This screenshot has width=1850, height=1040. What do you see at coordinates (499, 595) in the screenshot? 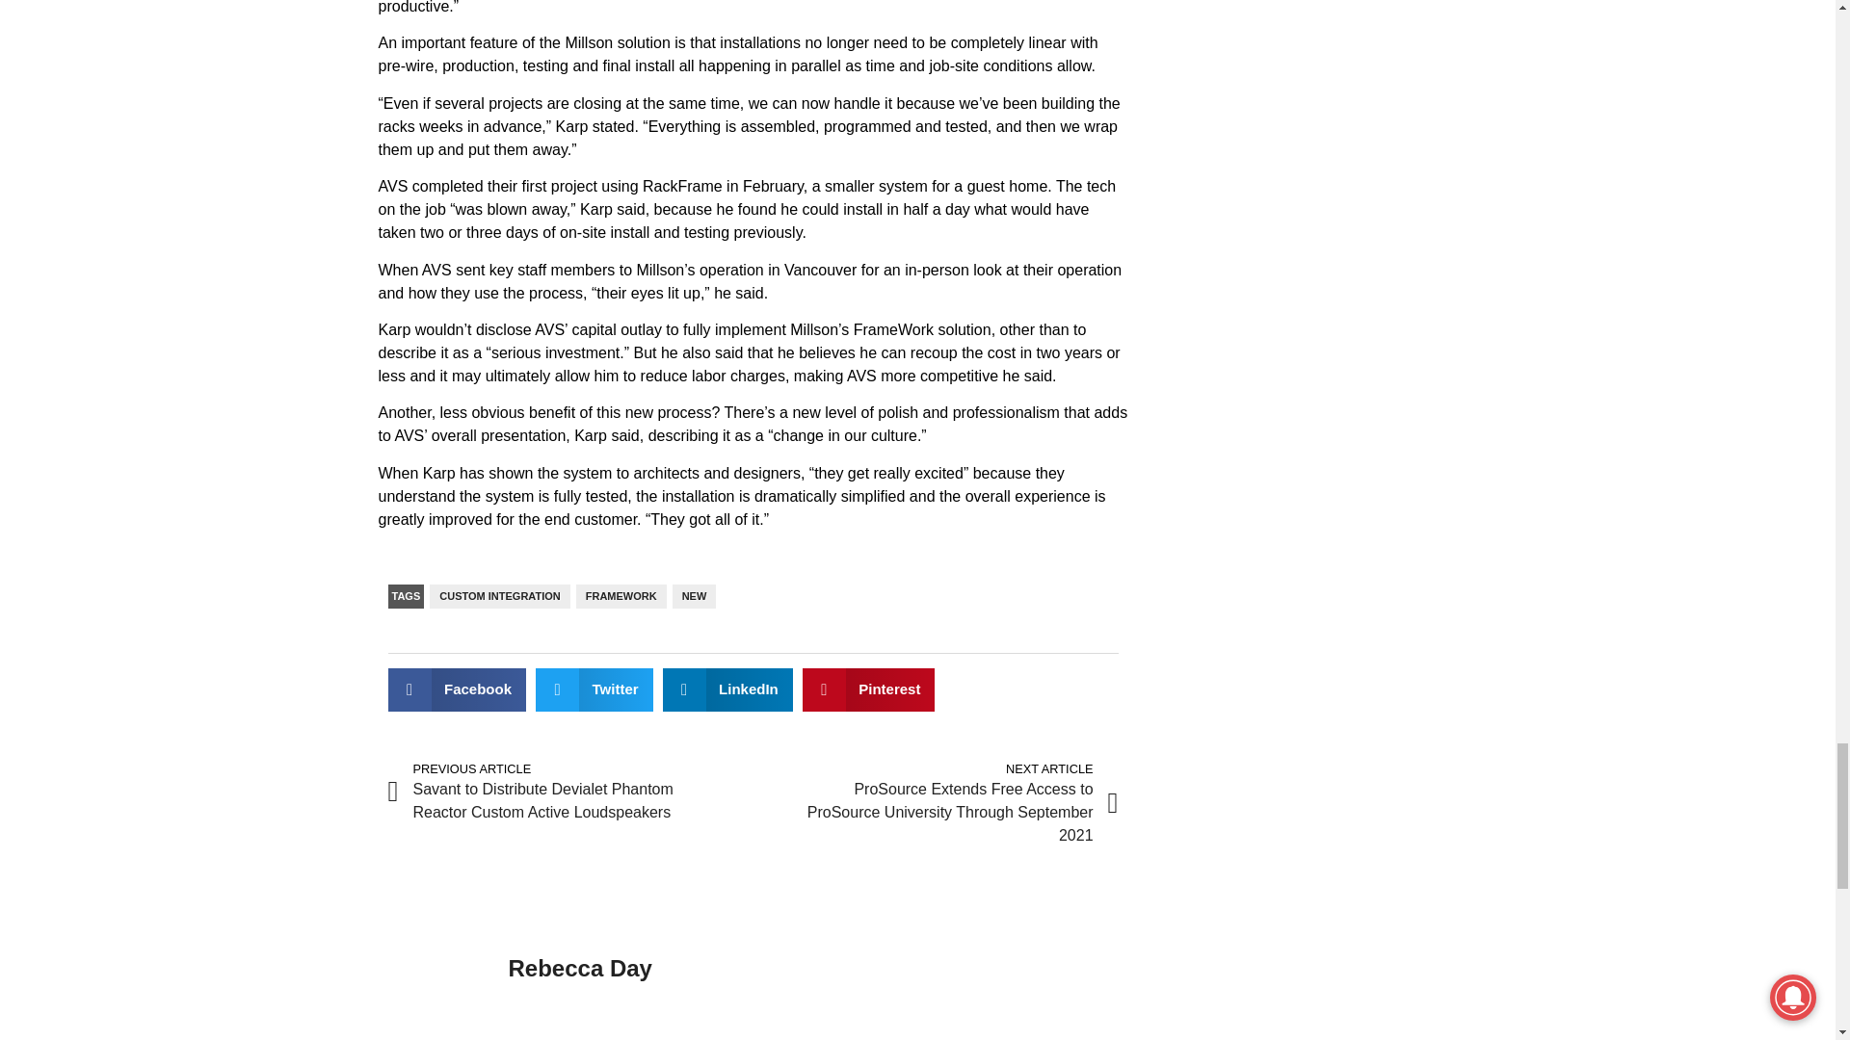
I see `CUSTOM INTEGRATION` at bounding box center [499, 595].